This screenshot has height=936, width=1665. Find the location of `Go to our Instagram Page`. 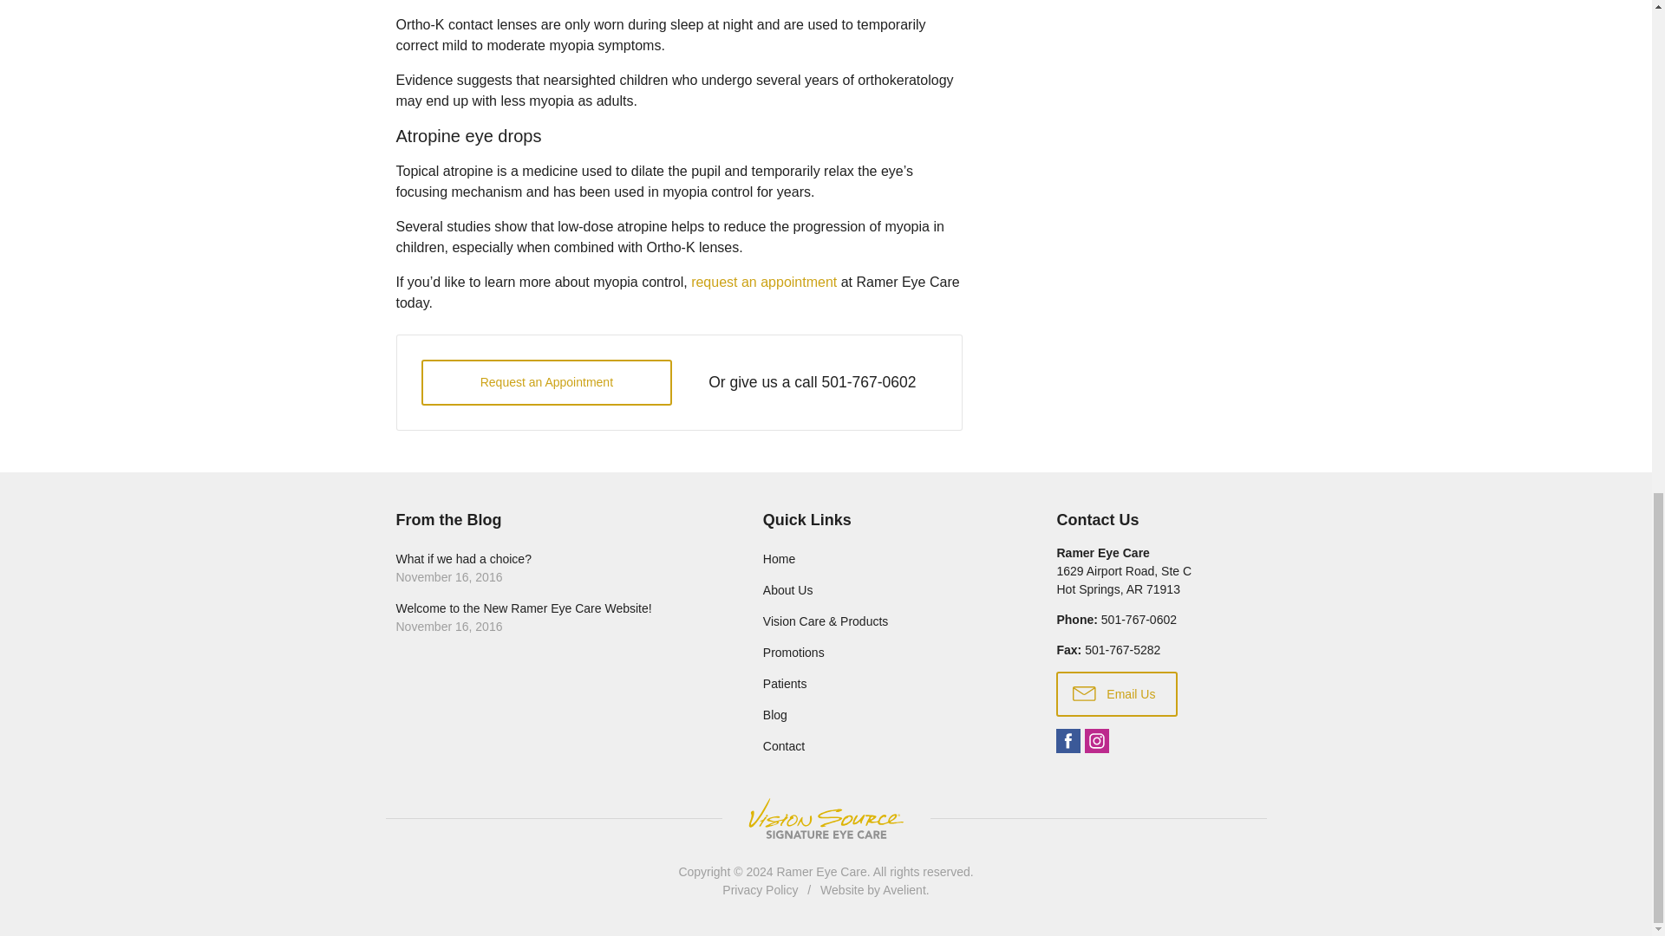

Go to our Instagram Page is located at coordinates (1096, 741).